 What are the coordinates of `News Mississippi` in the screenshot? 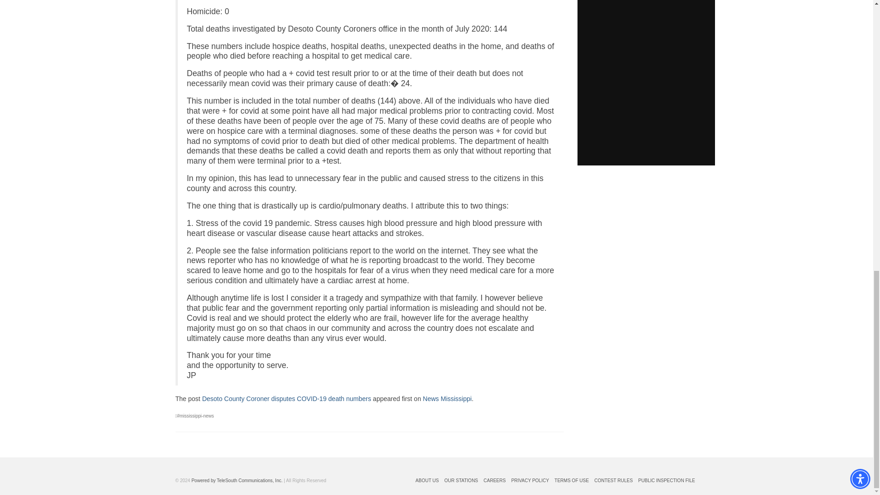 It's located at (447, 399).